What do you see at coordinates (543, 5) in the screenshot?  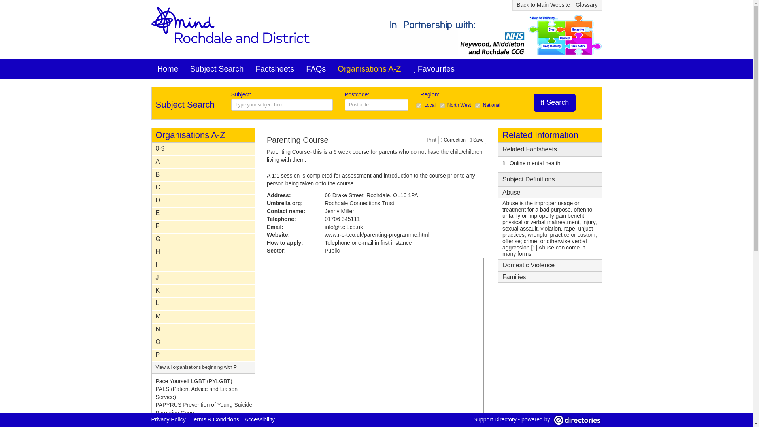 I see `Back to Main Website` at bounding box center [543, 5].